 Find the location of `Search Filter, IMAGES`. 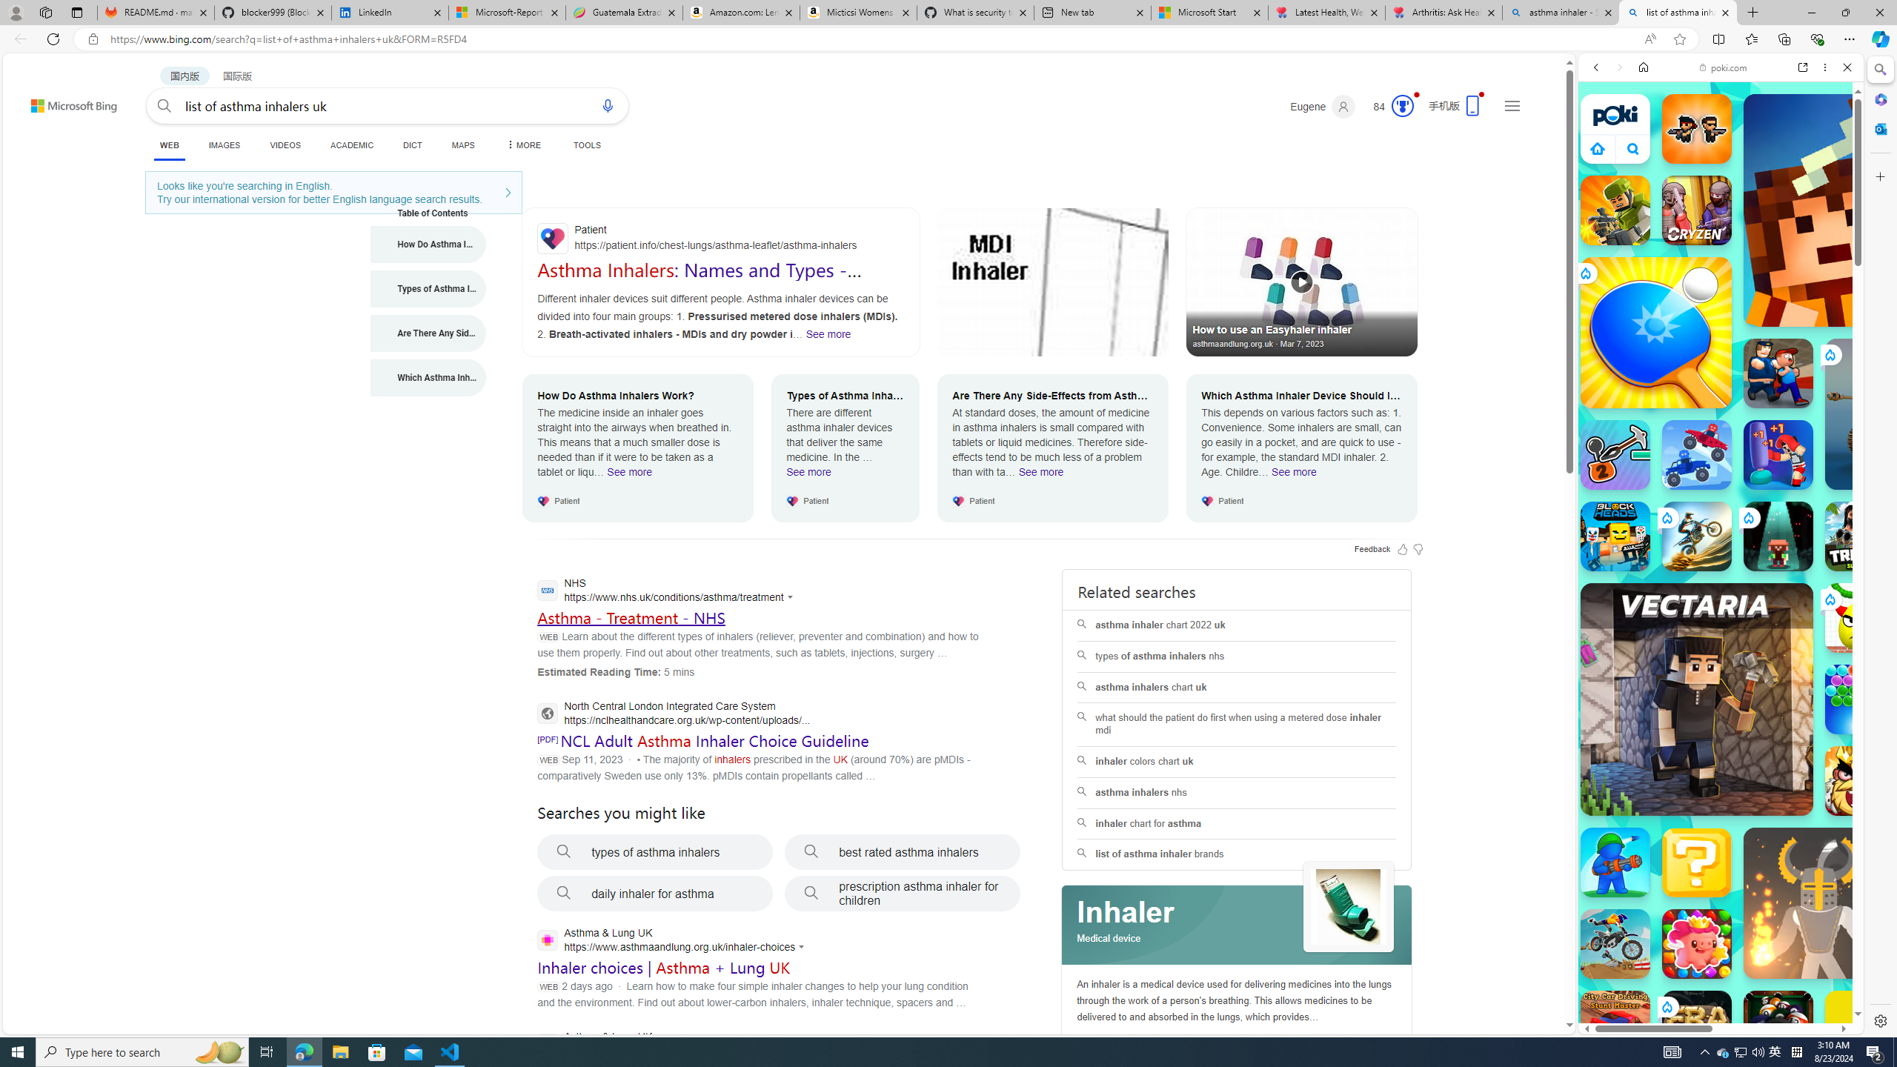

Search Filter, IMAGES is located at coordinates (1645, 169).